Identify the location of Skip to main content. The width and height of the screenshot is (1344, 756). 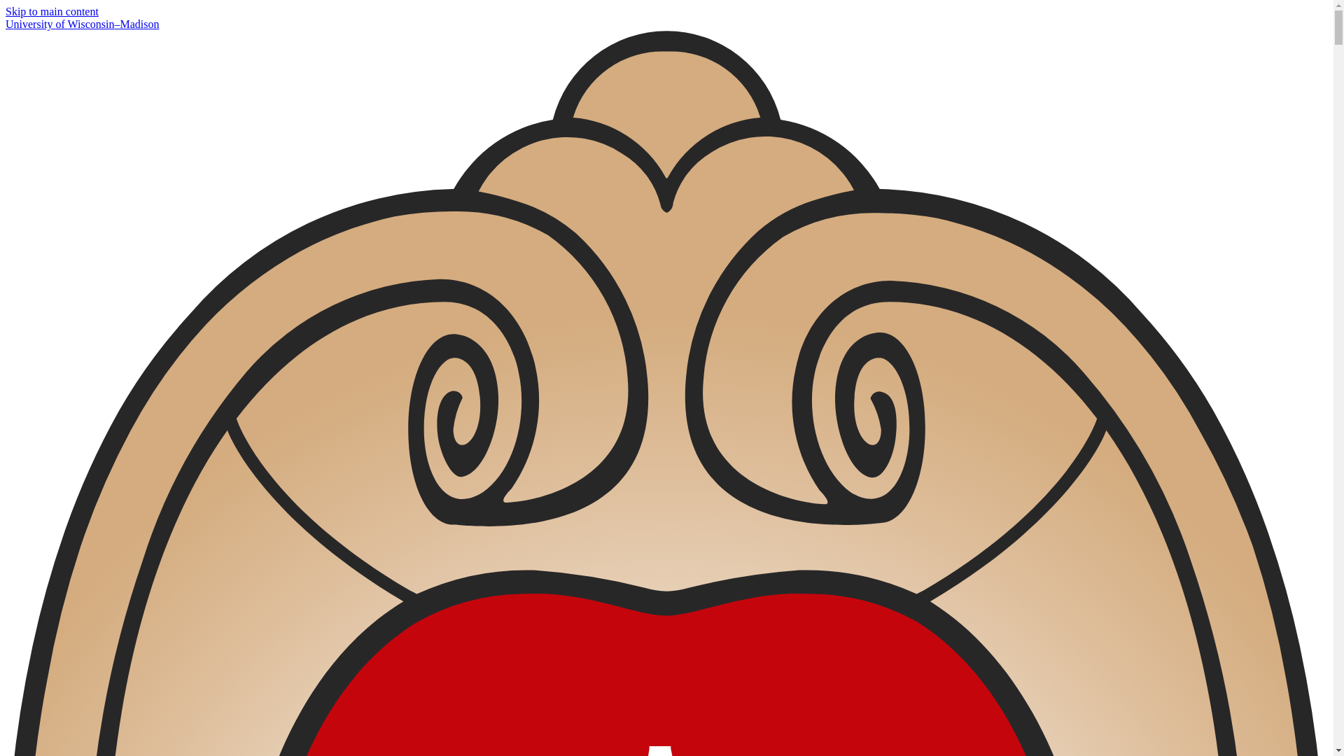
(52, 11).